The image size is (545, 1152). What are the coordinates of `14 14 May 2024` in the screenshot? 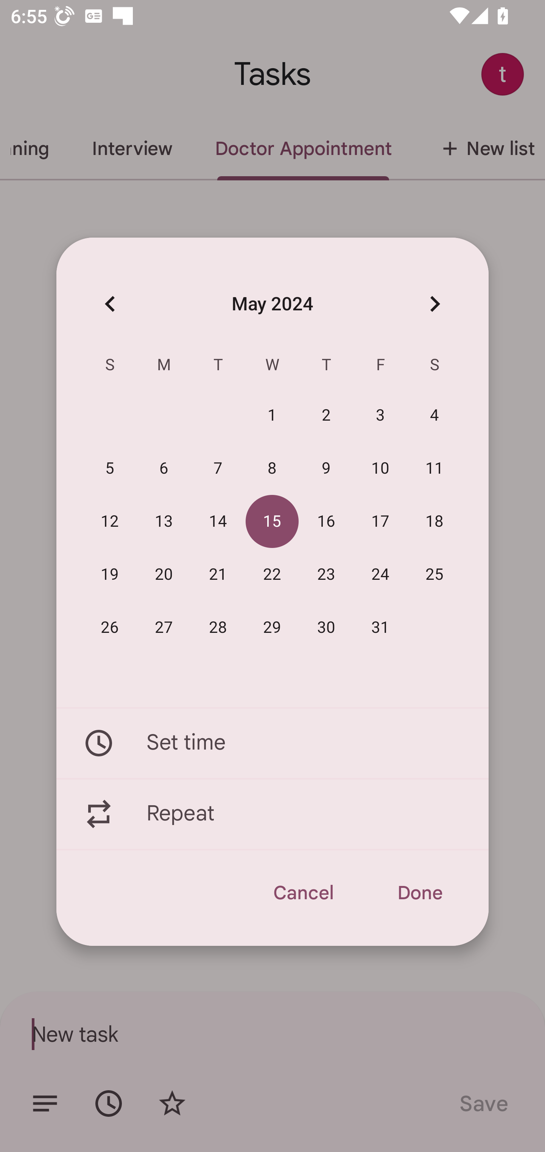 It's located at (218, 522).